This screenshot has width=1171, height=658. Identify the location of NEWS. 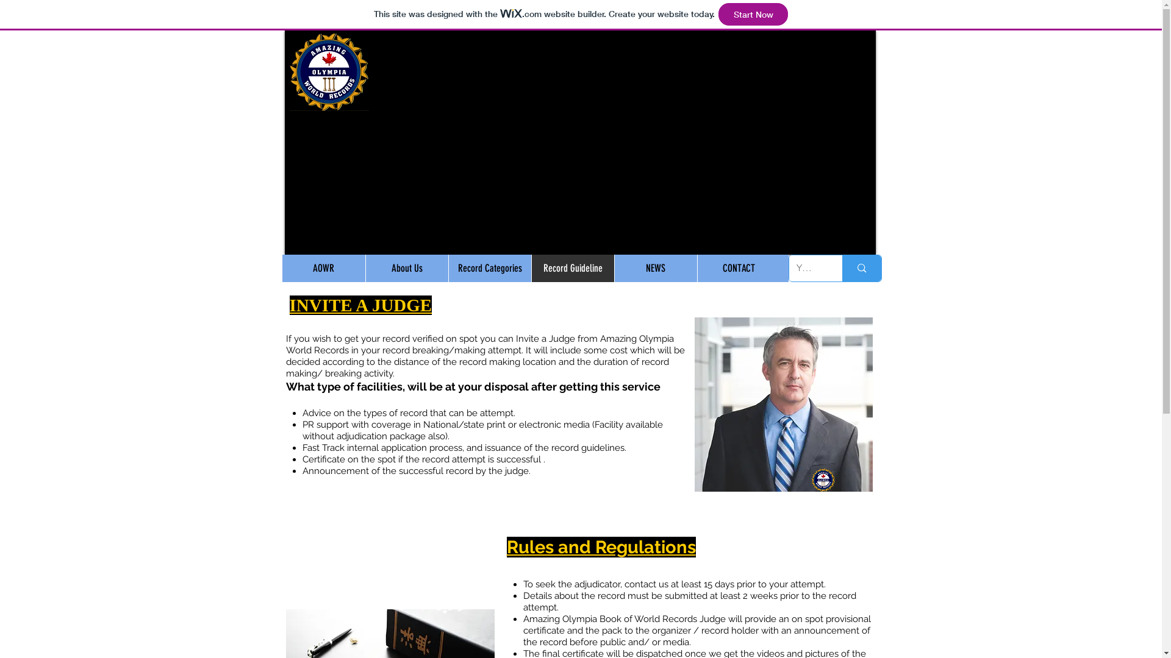
(655, 268).